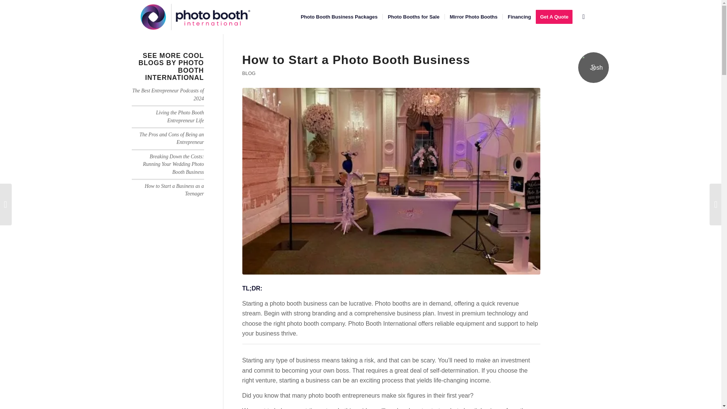  Describe the element at coordinates (413, 17) in the screenshot. I see `Photo Booths for Sale` at that location.